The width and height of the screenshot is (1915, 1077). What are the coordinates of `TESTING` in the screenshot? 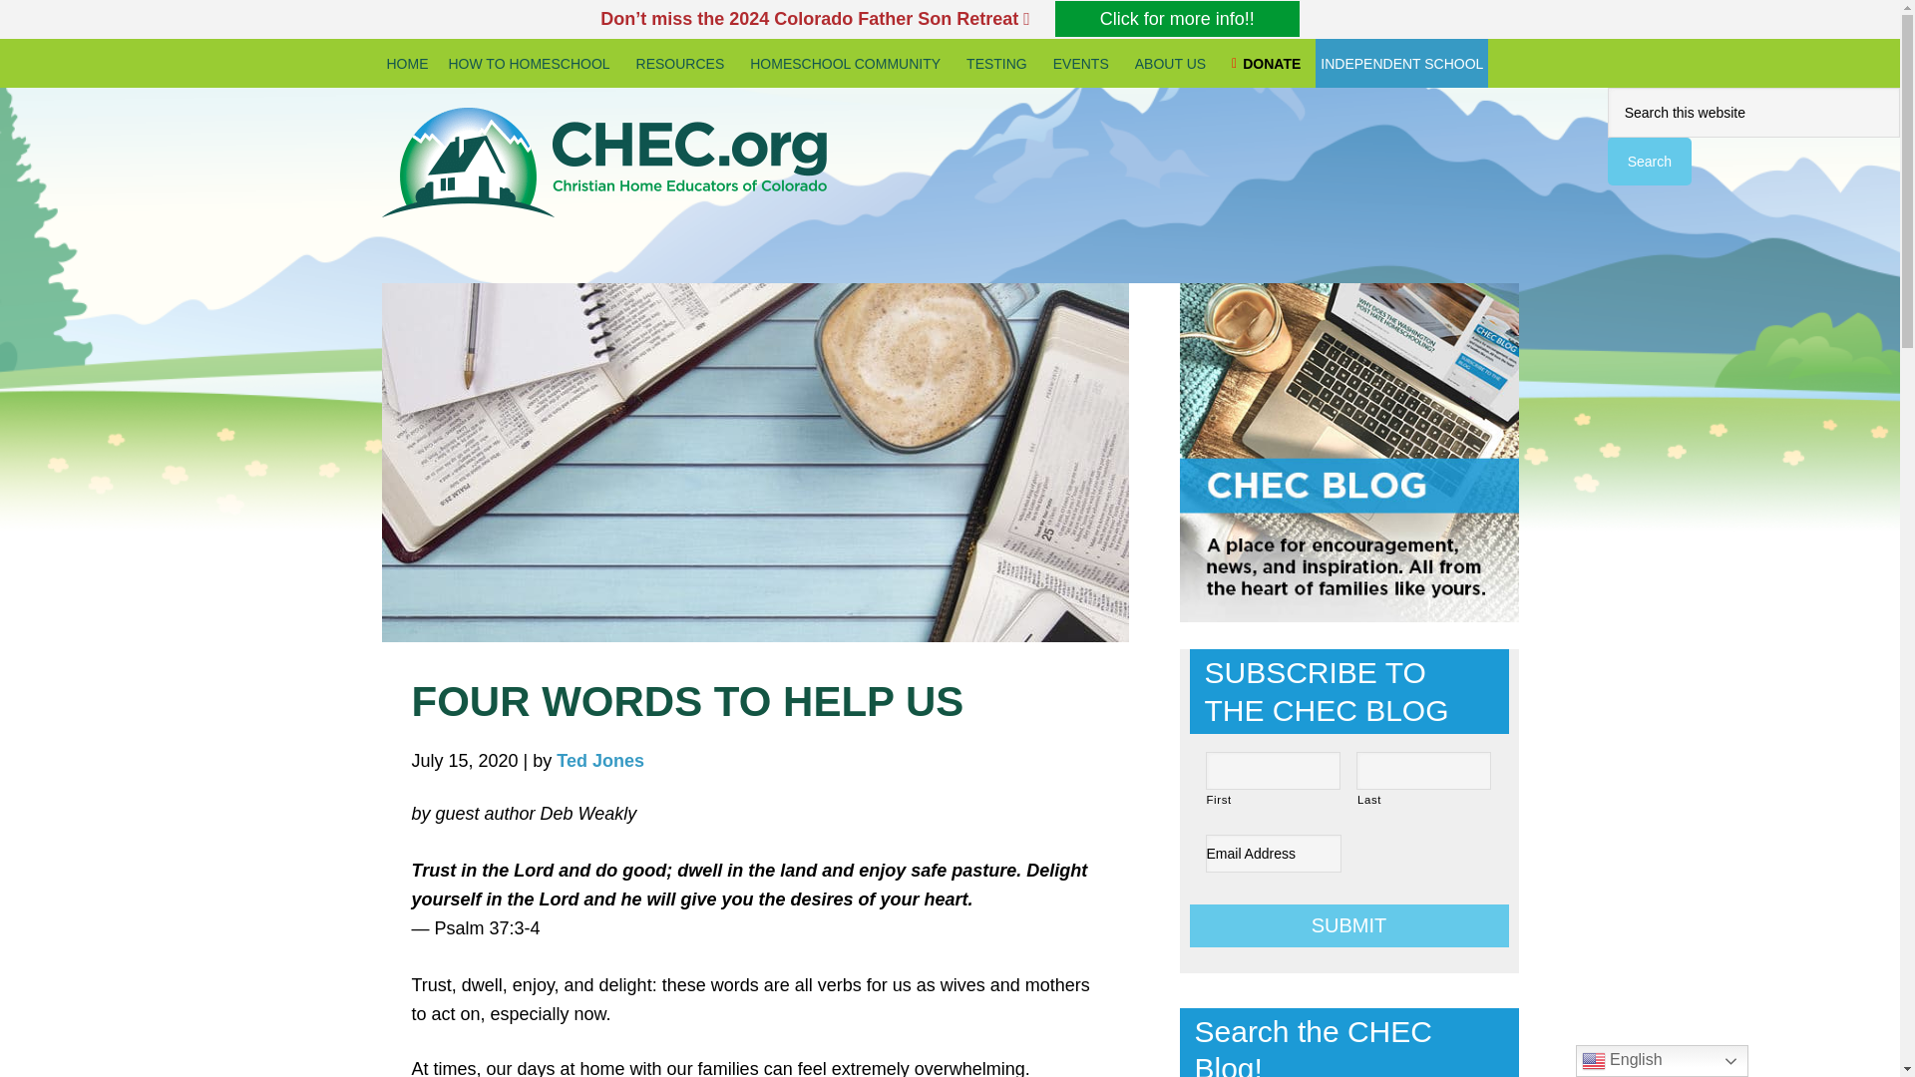 It's located at (999, 62).